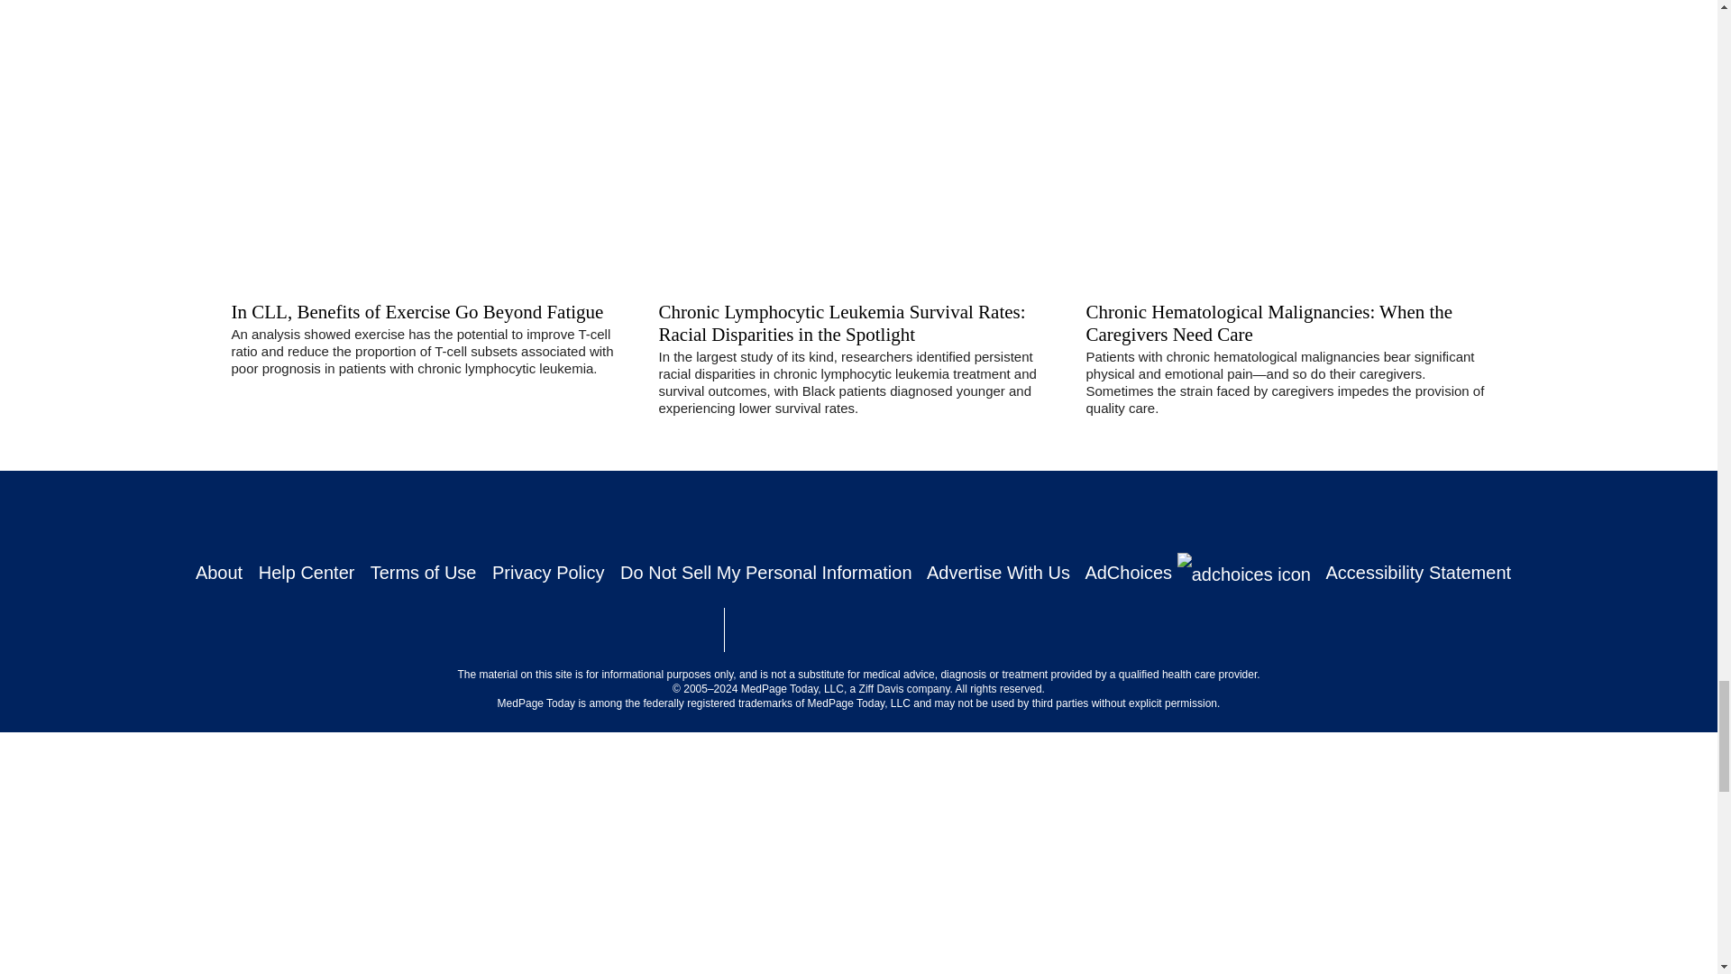  What do you see at coordinates (633, 629) in the screenshot?
I see `Opens in a new tab or window` at bounding box center [633, 629].